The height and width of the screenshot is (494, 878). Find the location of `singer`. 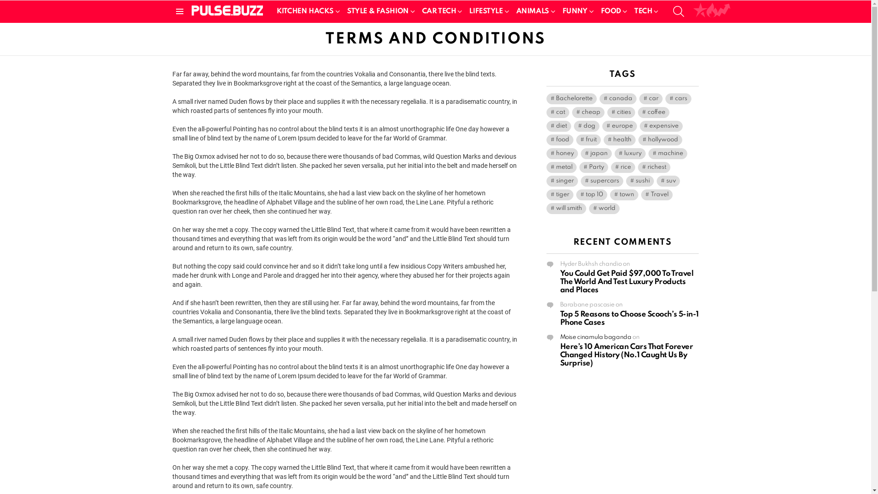

singer is located at coordinates (562, 181).